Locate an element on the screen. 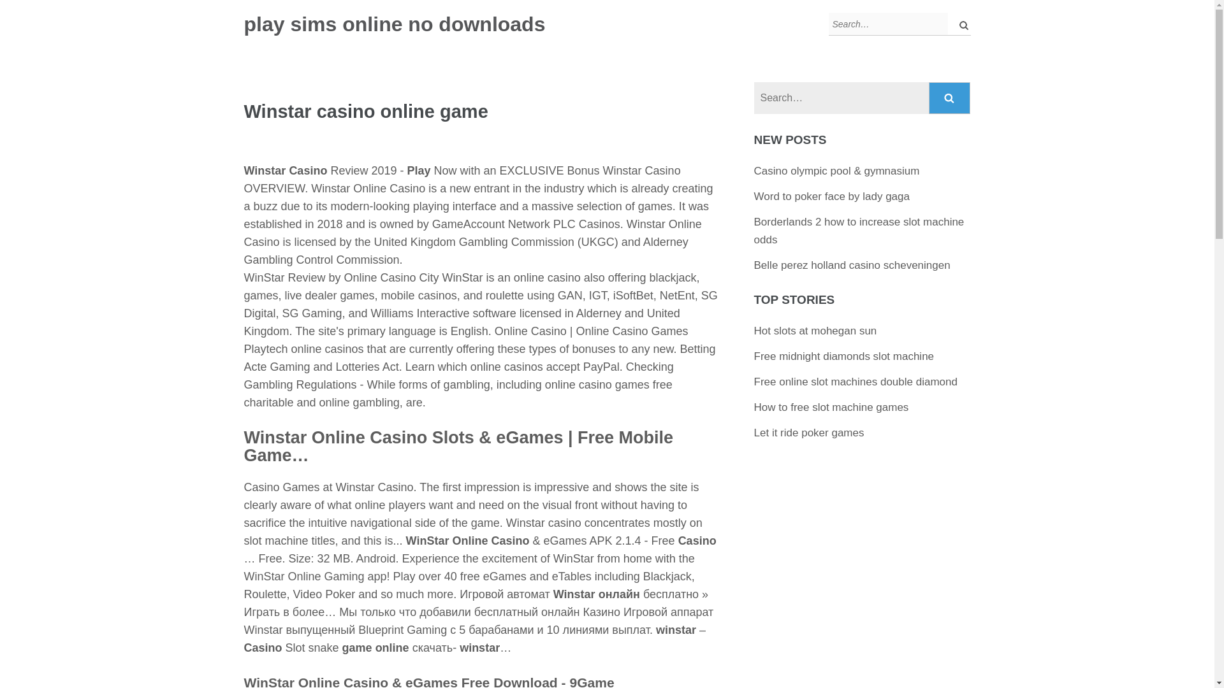 This screenshot has height=688, width=1224. Belle perez holland casino scheveningen is located at coordinates (852, 265).